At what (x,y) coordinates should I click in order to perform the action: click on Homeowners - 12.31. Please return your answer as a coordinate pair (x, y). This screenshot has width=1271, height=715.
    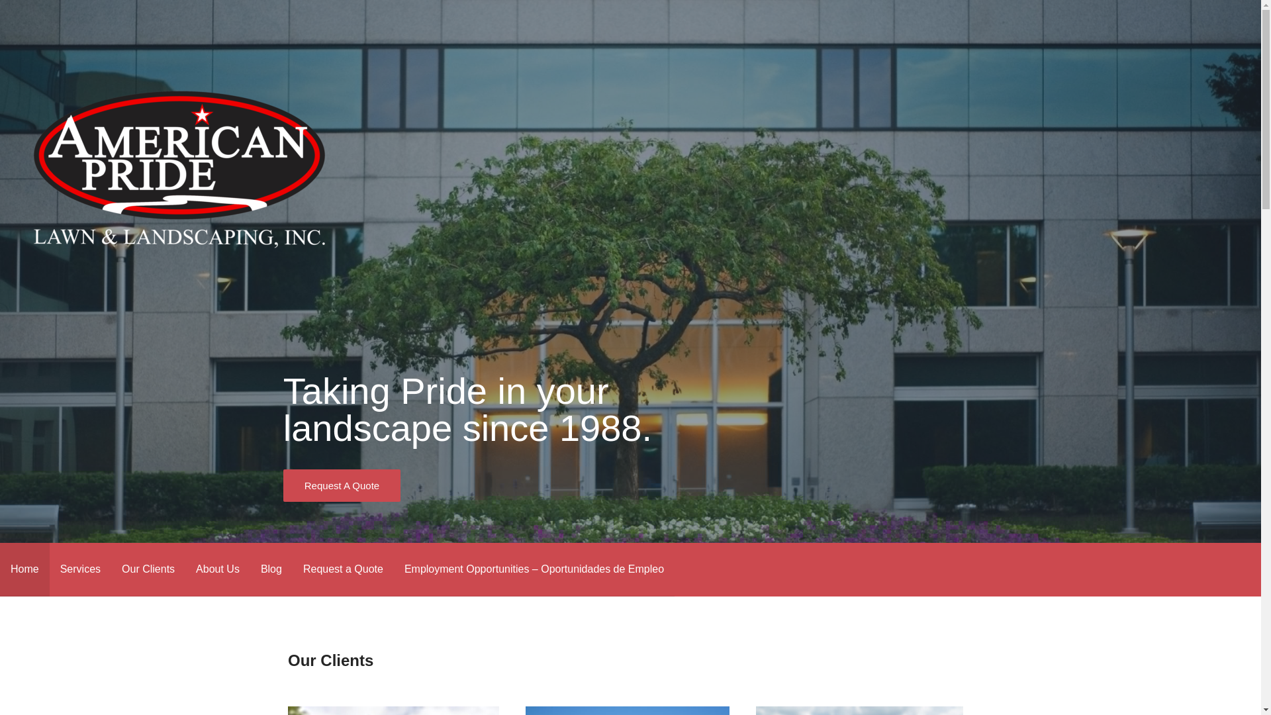
    Looking at the image, I should click on (628, 711).